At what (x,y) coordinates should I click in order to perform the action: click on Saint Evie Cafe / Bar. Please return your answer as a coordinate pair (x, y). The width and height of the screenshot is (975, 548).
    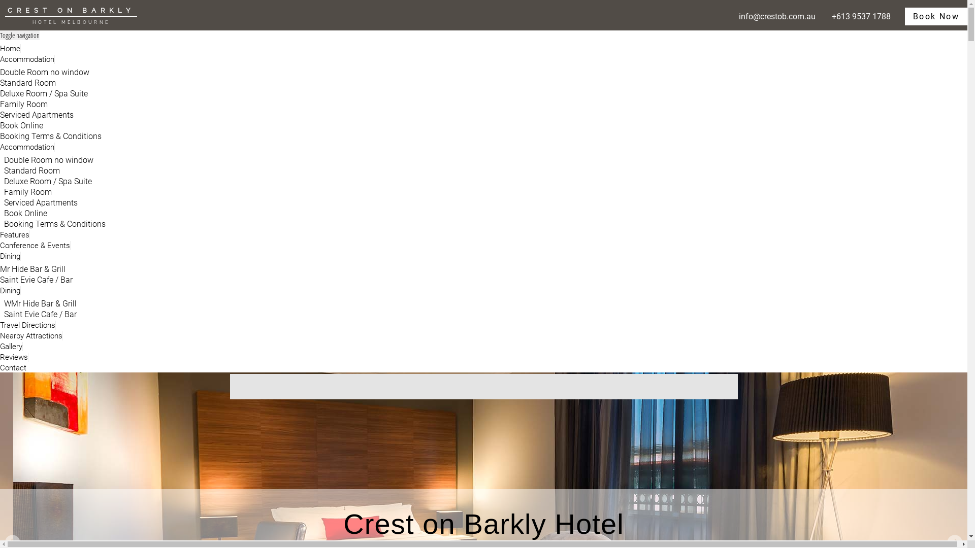
    Looking at the image, I should click on (41, 315).